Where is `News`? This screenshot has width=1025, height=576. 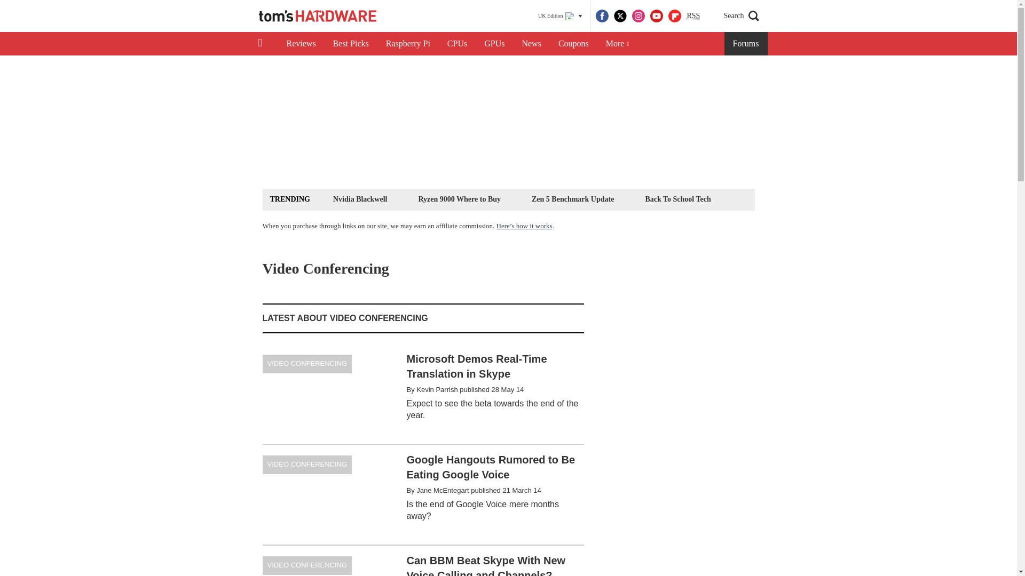
News is located at coordinates (531, 44).